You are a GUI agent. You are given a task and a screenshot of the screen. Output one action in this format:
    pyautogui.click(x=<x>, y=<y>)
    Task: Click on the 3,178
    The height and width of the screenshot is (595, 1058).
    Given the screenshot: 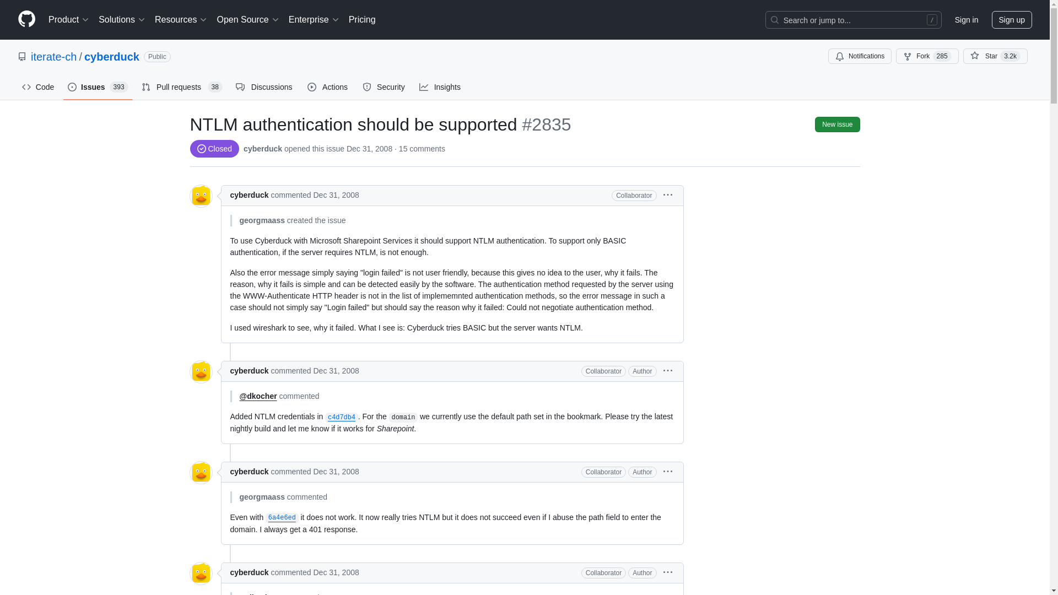 What is the action you would take?
    pyautogui.click(x=1010, y=56)
    